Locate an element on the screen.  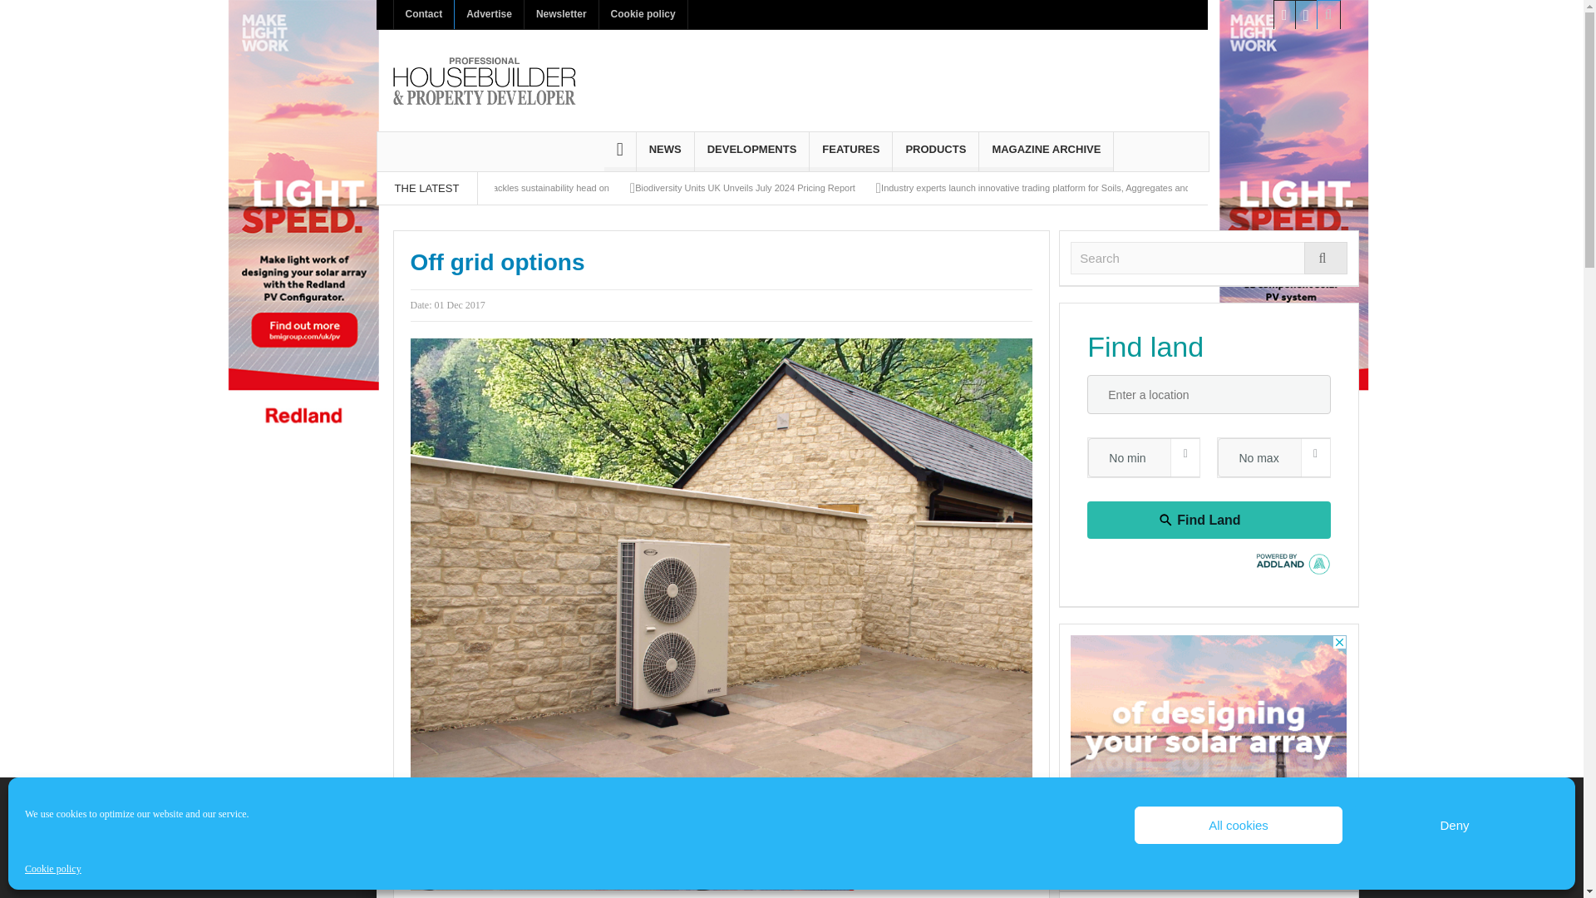
Biodiversity Units UK Unveils July 2024 Pricing Report is located at coordinates (745, 188).